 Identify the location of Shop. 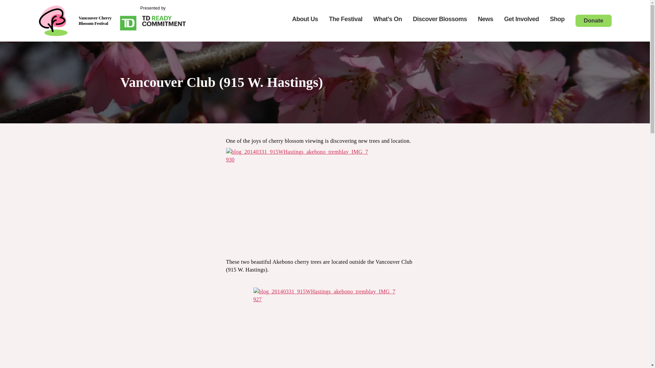
(557, 19).